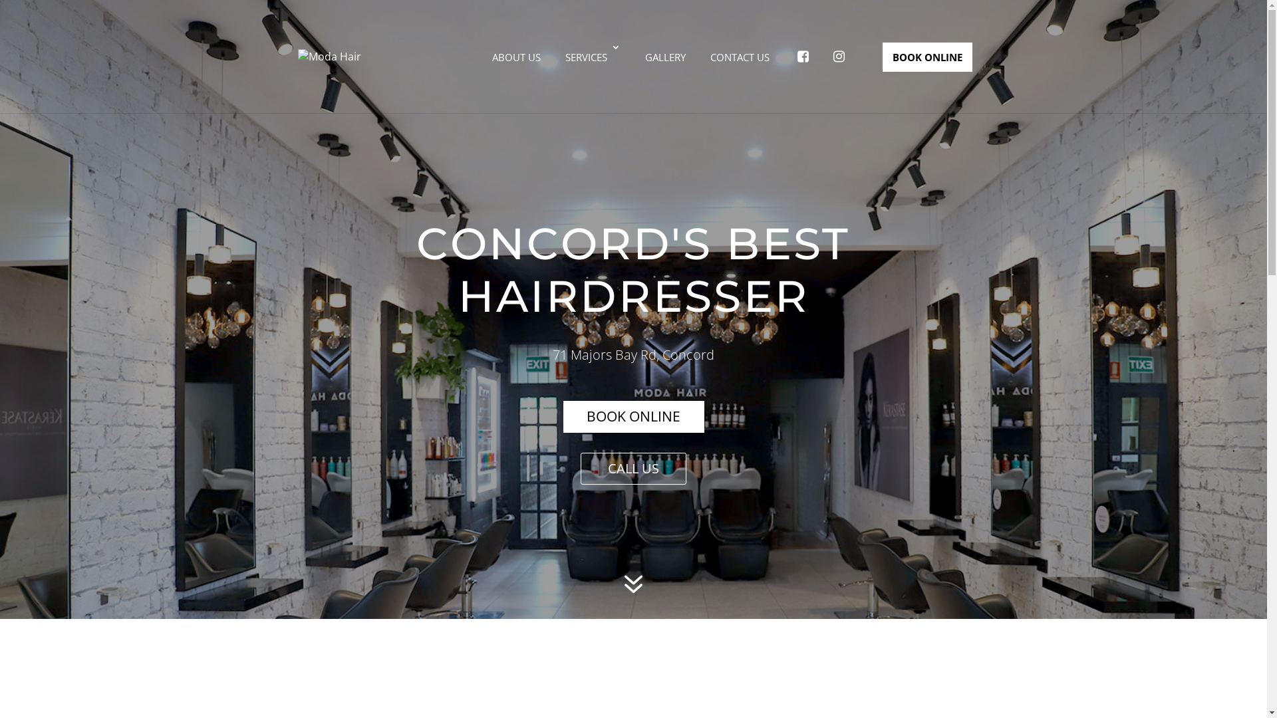 The image size is (1277, 718). Describe the element at coordinates (516, 57) in the screenshot. I see `ABOUT US` at that location.